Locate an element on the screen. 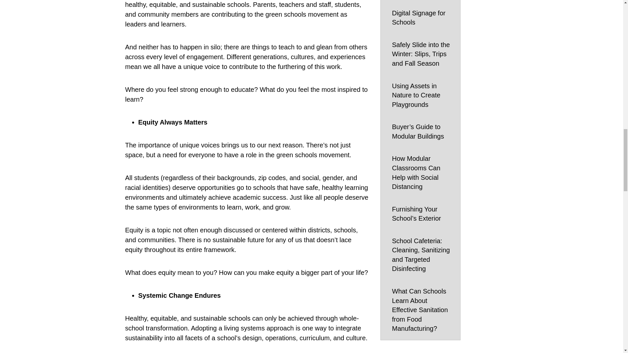  Using Assets in Nature to Create Playgrounds is located at coordinates (423, 95).